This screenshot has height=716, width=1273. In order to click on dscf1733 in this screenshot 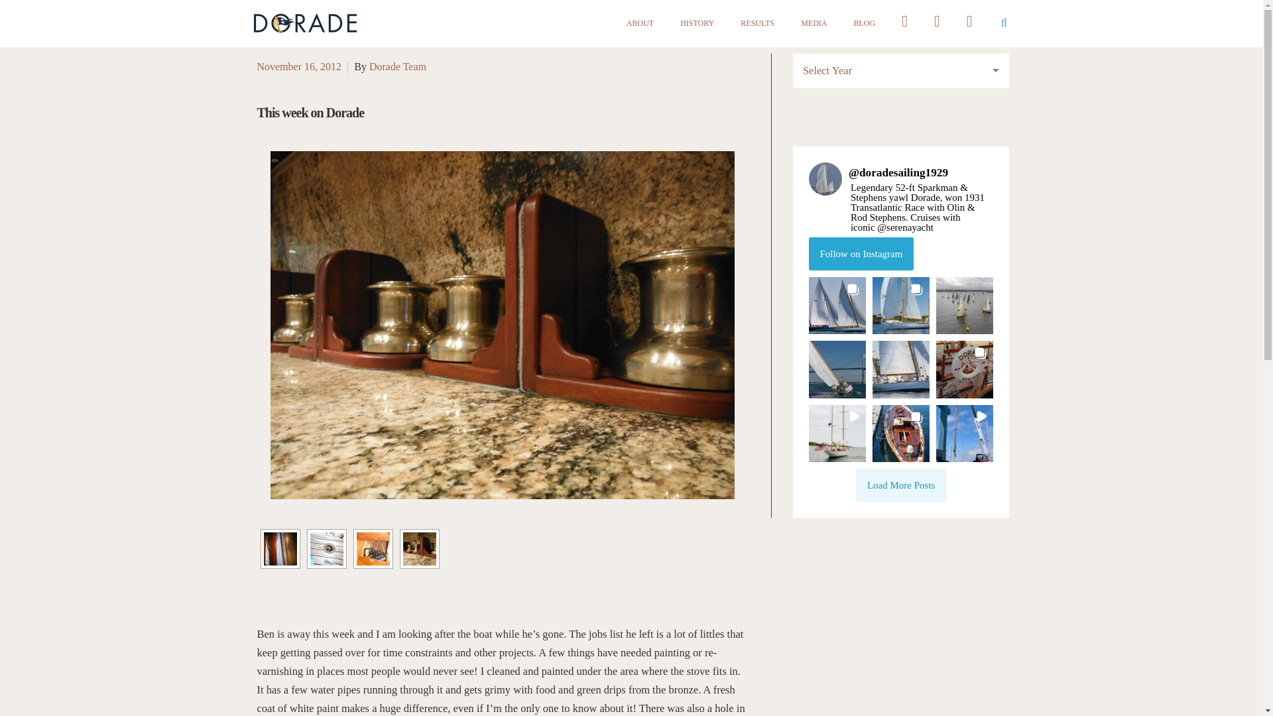, I will do `click(420, 549)`.